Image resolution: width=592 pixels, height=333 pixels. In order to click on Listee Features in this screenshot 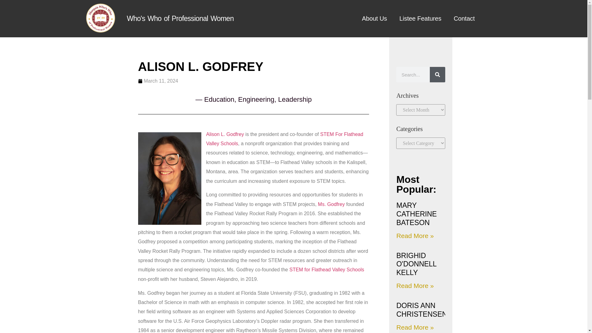, I will do `click(420, 18)`.